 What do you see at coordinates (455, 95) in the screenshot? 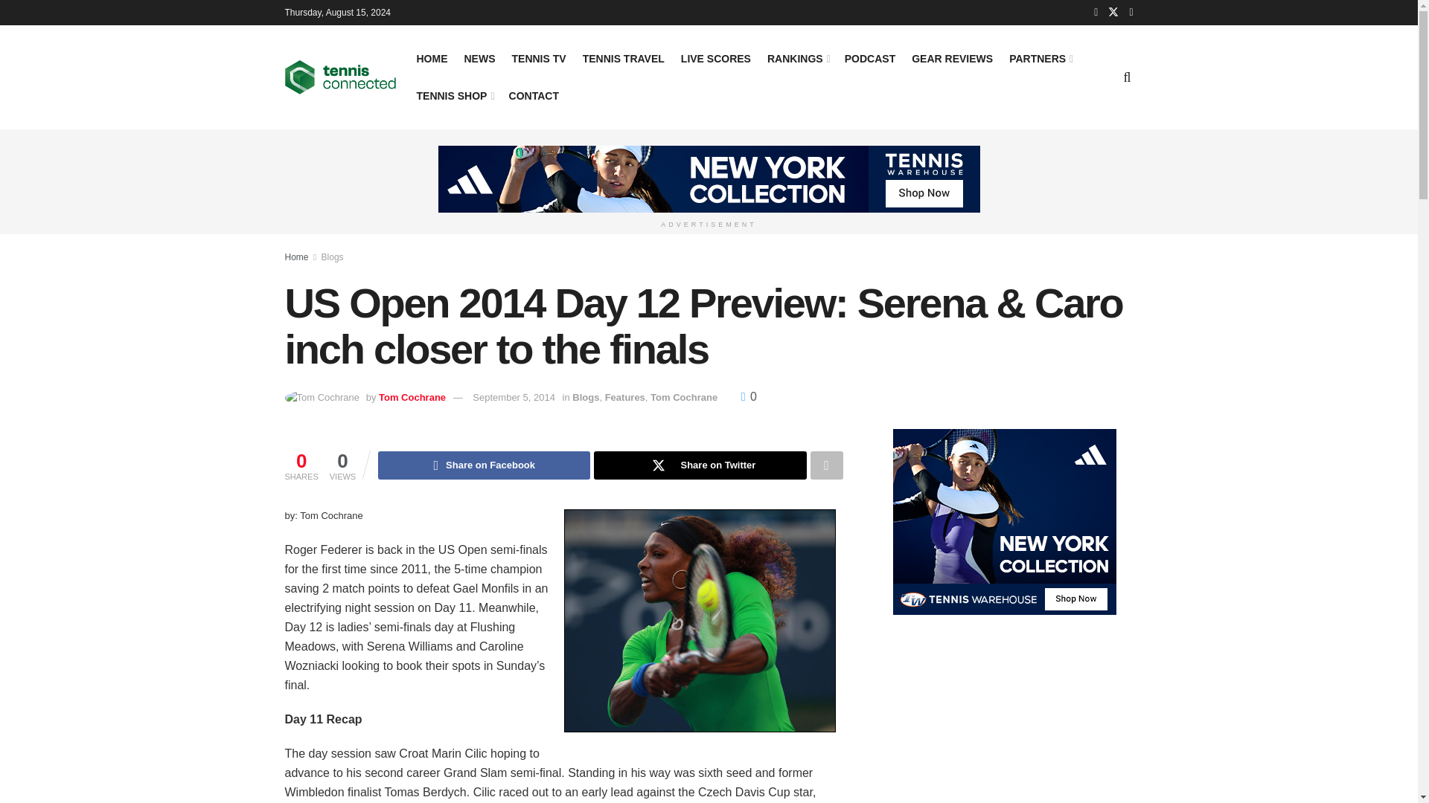
I see `TENNIS SHOP` at bounding box center [455, 95].